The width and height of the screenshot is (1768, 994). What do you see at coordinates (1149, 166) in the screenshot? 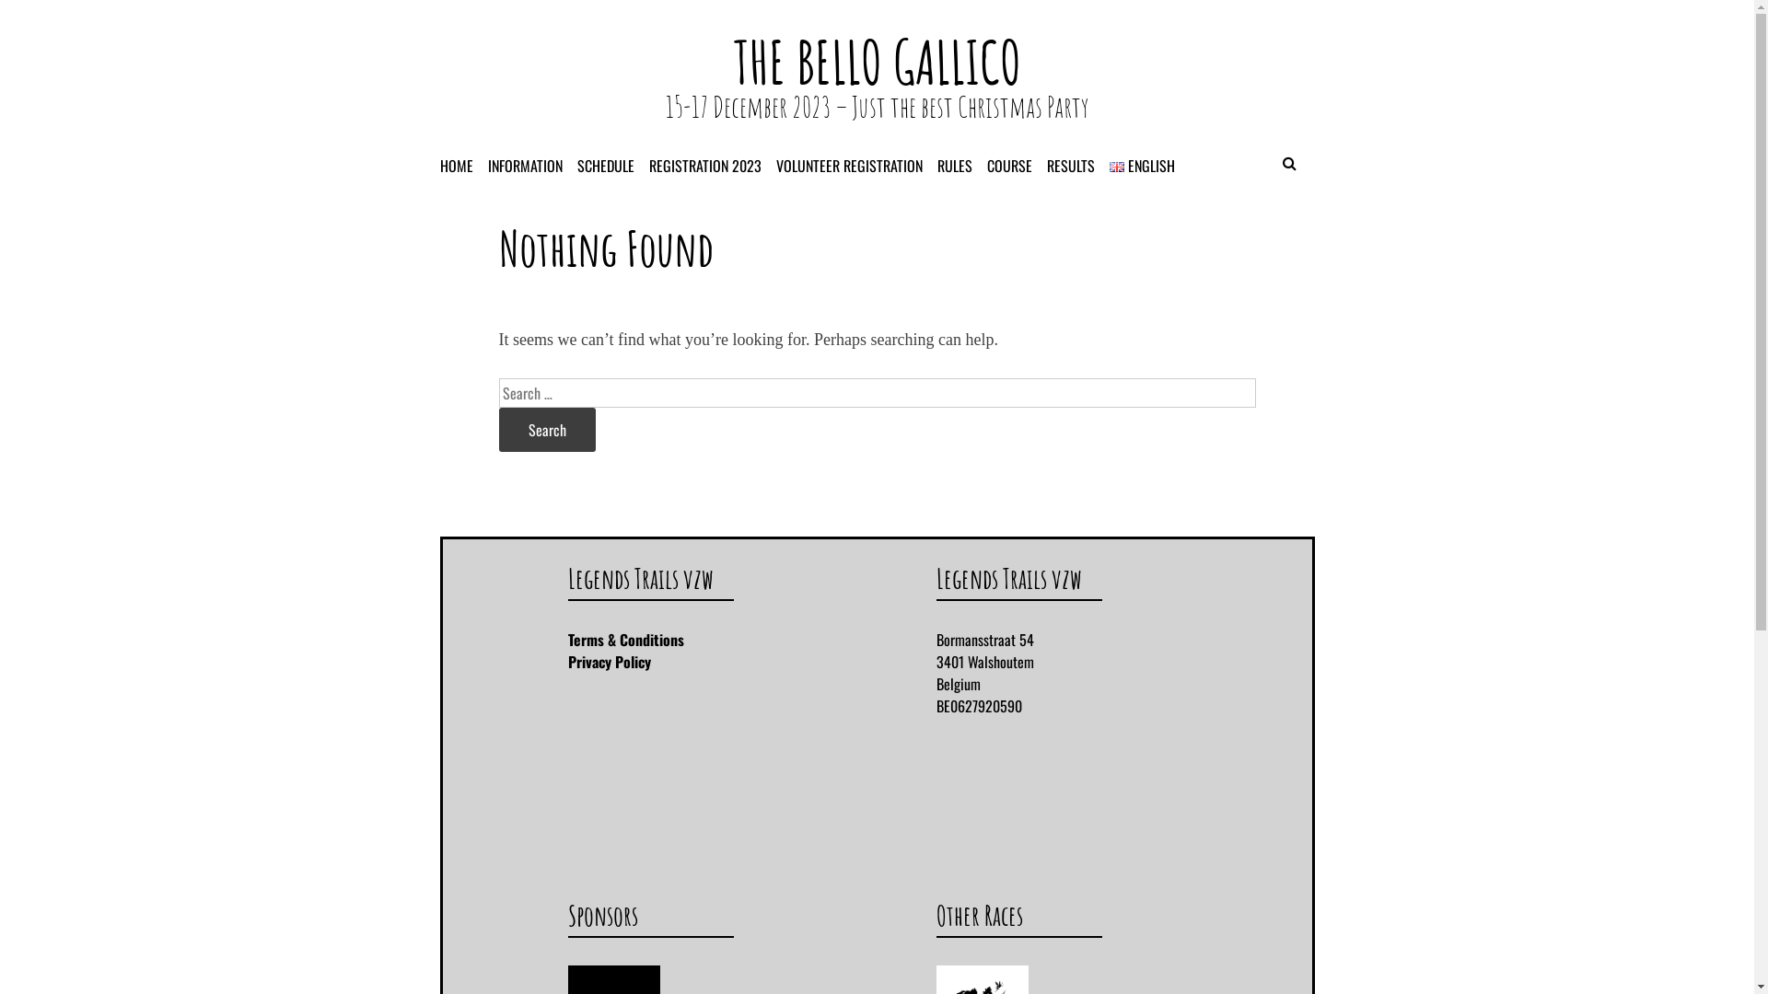
I see `ENGLISH` at bounding box center [1149, 166].